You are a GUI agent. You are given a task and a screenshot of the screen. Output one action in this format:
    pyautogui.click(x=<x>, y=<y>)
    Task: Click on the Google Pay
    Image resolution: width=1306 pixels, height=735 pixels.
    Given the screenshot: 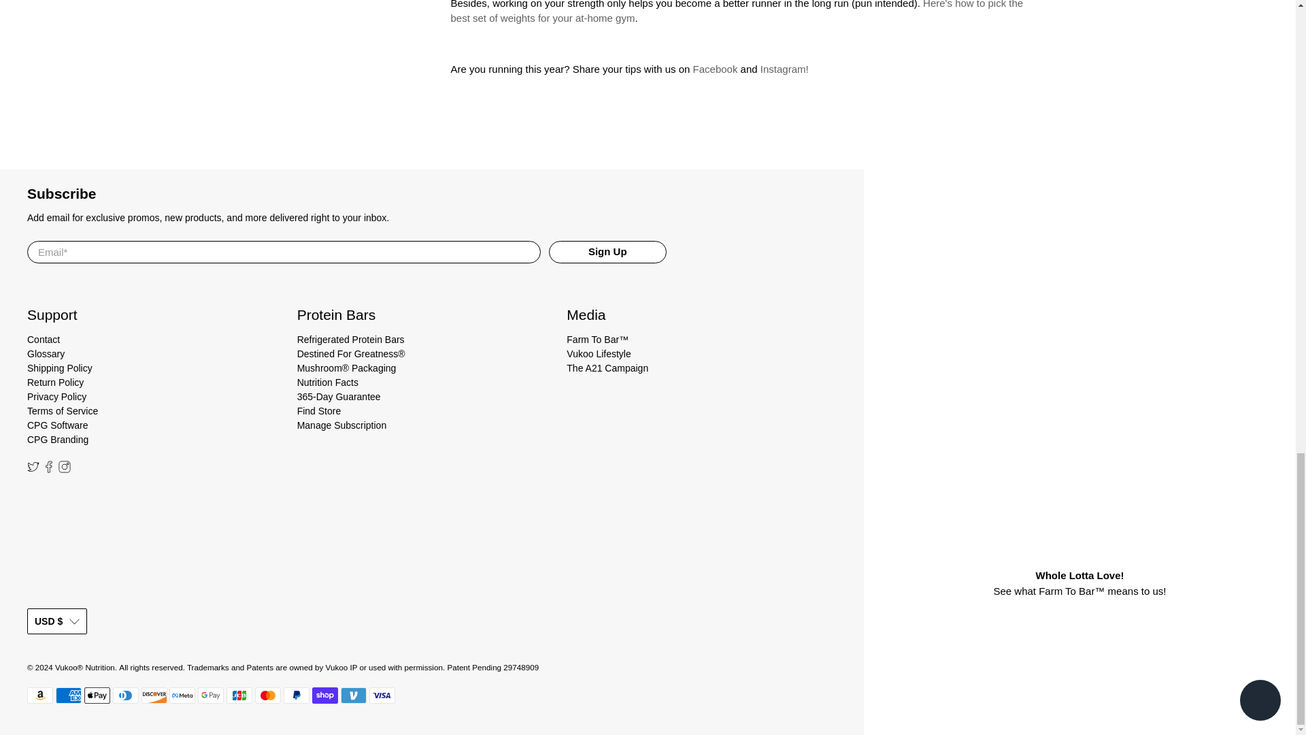 What is the action you would take?
    pyautogui.click(x=211, y=695)
    